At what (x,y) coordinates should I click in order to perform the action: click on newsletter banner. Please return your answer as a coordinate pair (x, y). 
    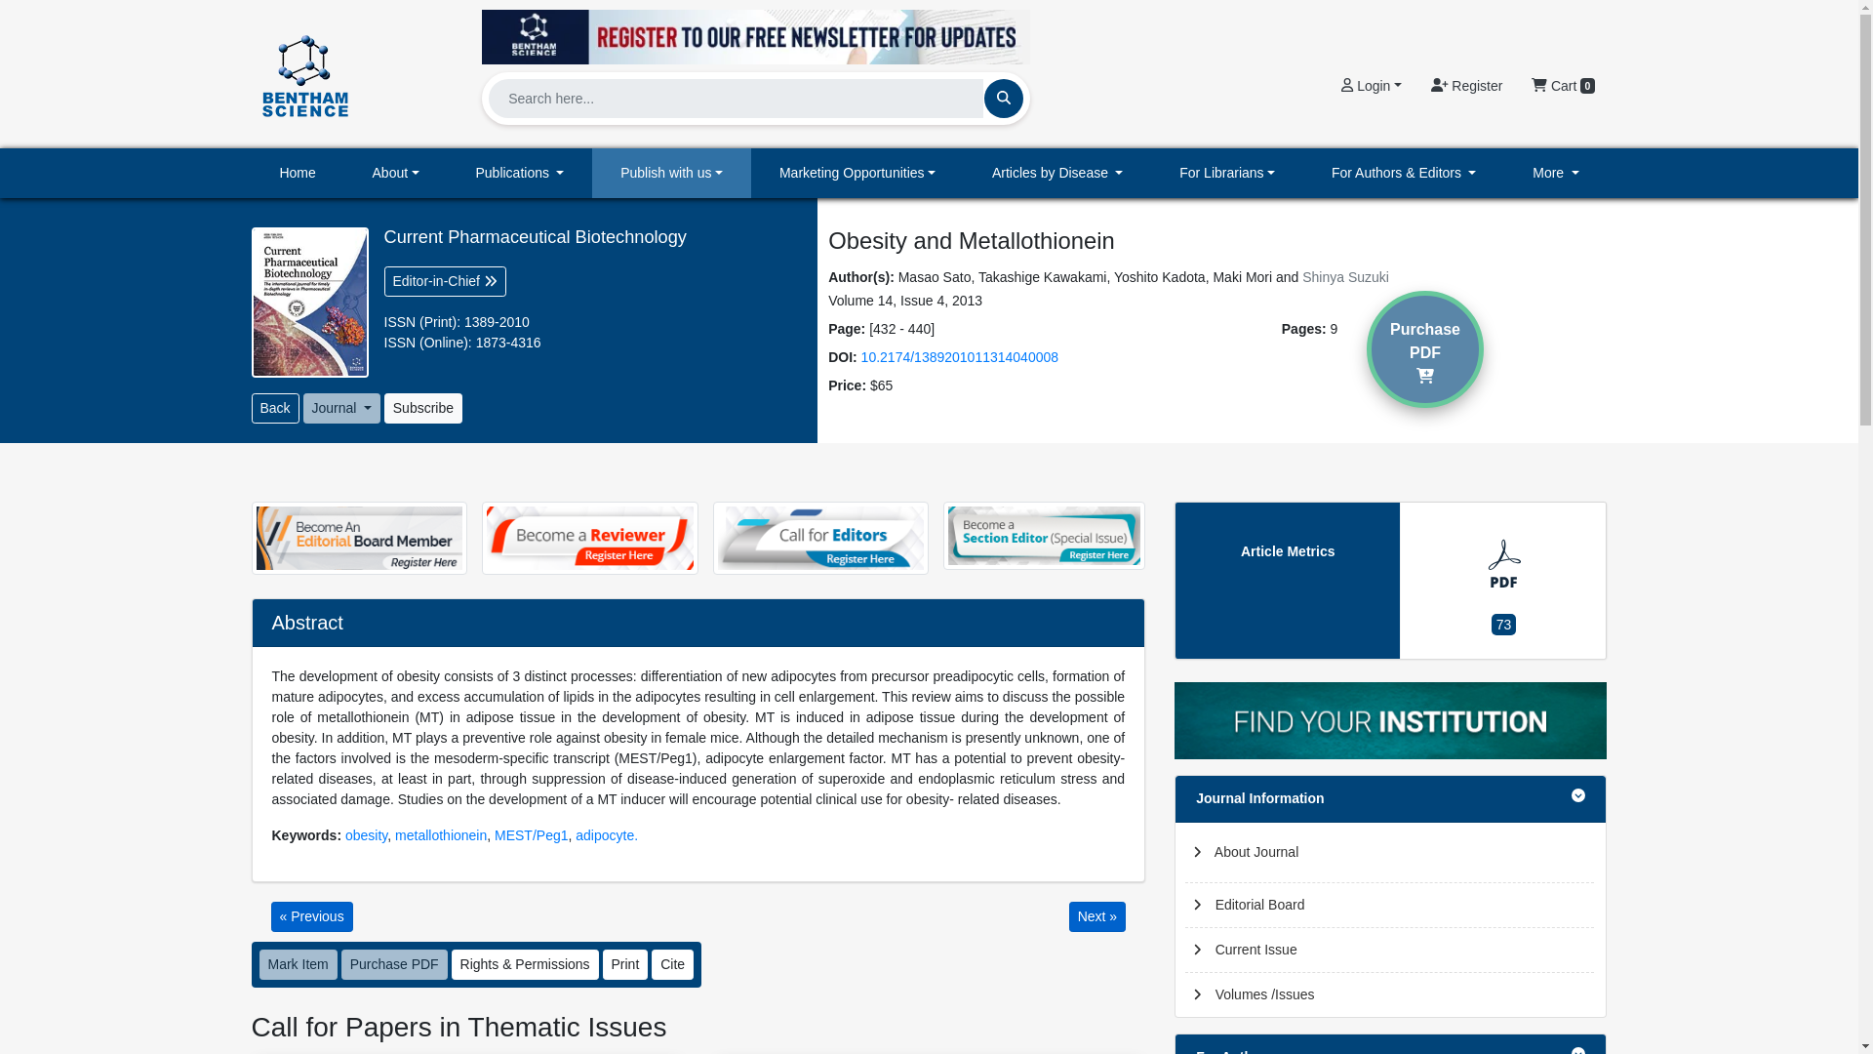
    Looking at the image, I should click on (755, 31).